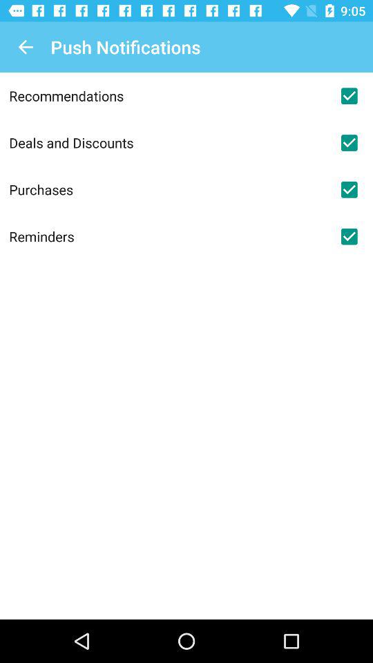  I want to click on toggle reminders, so click(349, 236).